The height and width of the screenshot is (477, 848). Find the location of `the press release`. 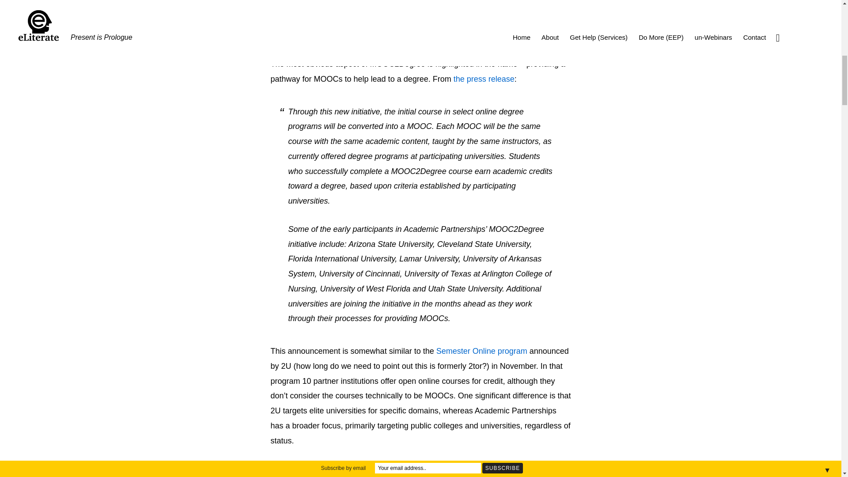

the press release is located at coordinates (484, 79).